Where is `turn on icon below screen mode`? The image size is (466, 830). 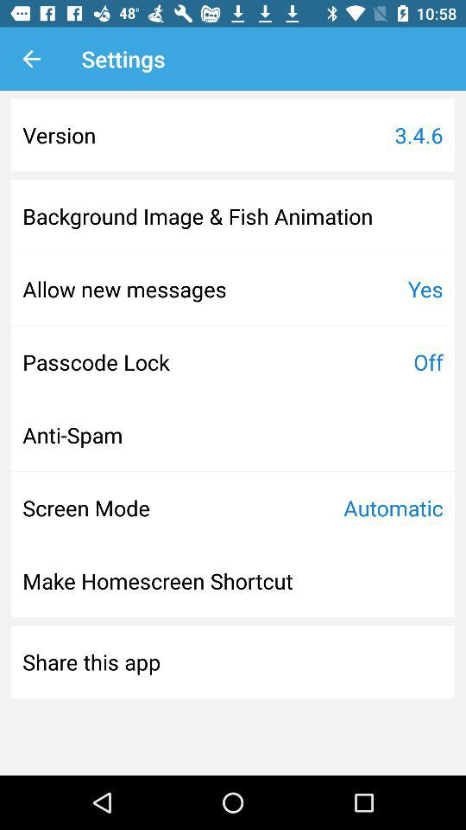
turn on icon below screen mode is located at coordinates (157, 581).